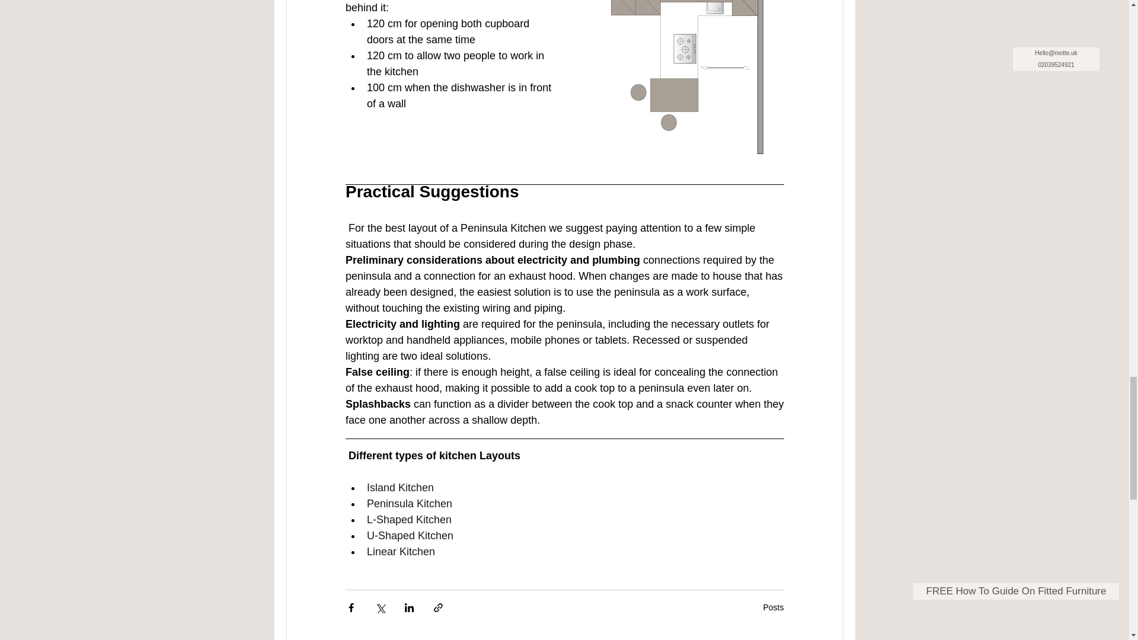 This screenshot has width=1138, height=640. I want to click on Posts, so click(773, 607).